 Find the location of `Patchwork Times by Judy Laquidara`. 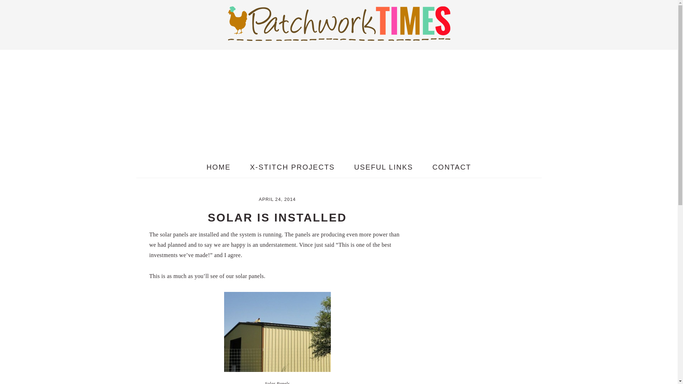

Patchwork Times by Judy Laquidara is located at coordinates (338, 35).